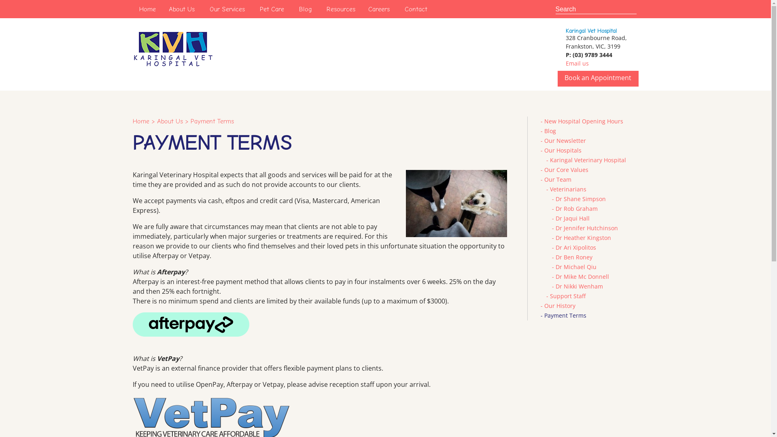  Describe the element at coordinates (147, 9) in the screenshot. I see `Home` at that location.